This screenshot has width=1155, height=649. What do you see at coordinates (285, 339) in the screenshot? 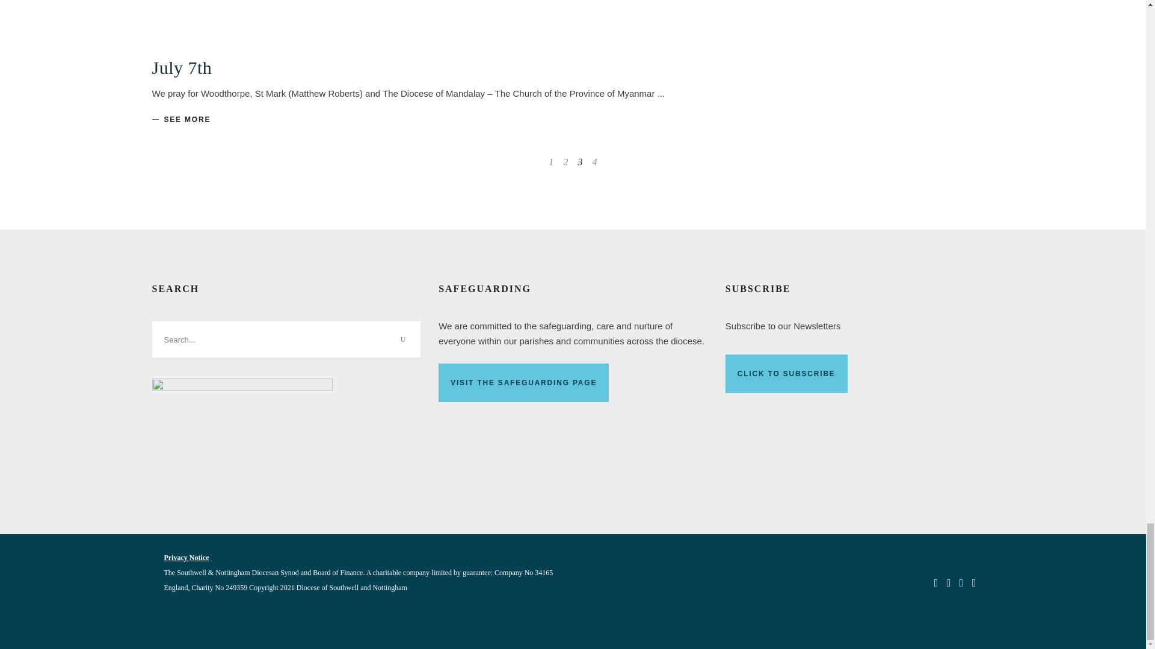
I see `Search for:` at bounding box center [285, 339].